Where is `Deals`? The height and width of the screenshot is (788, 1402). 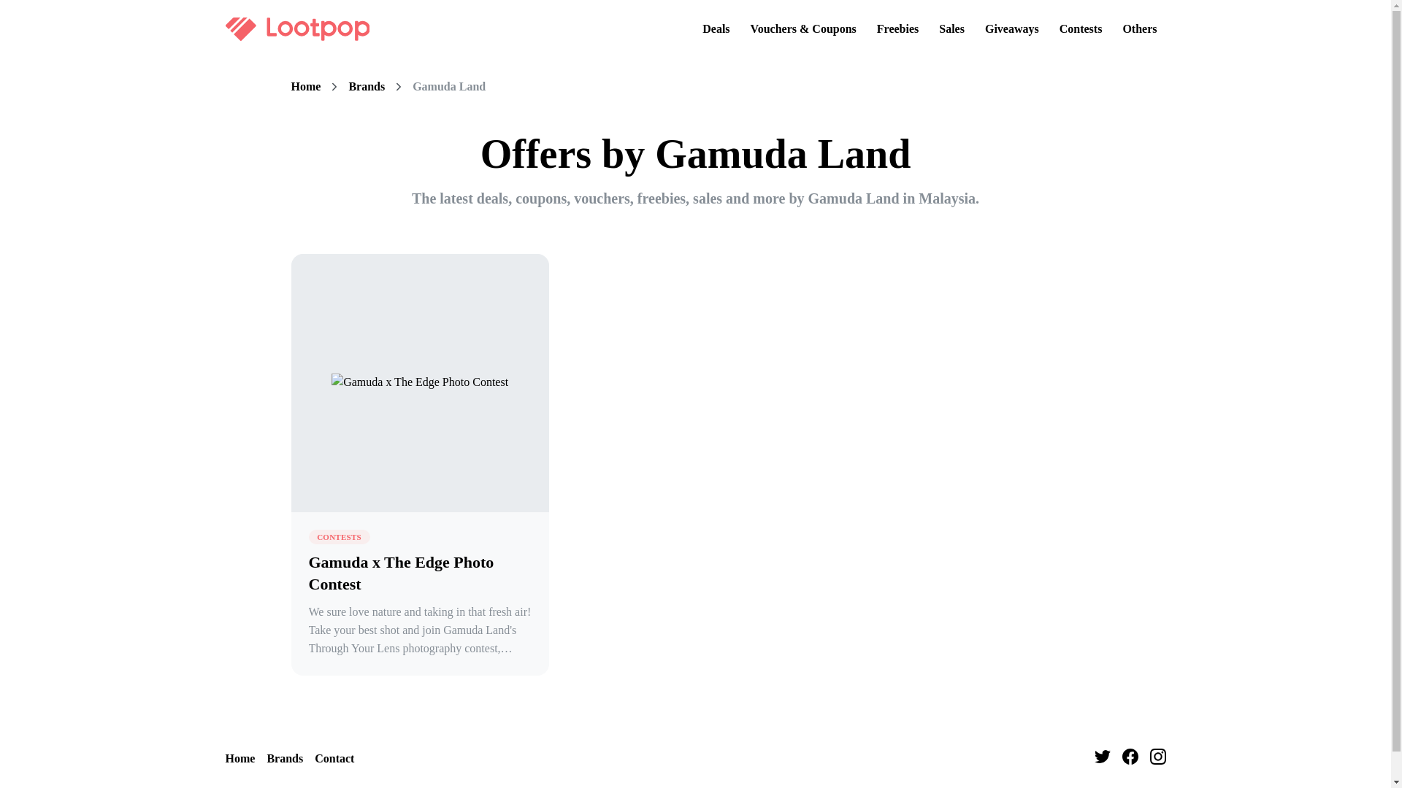
Deals is located at coordinates (716, 29).